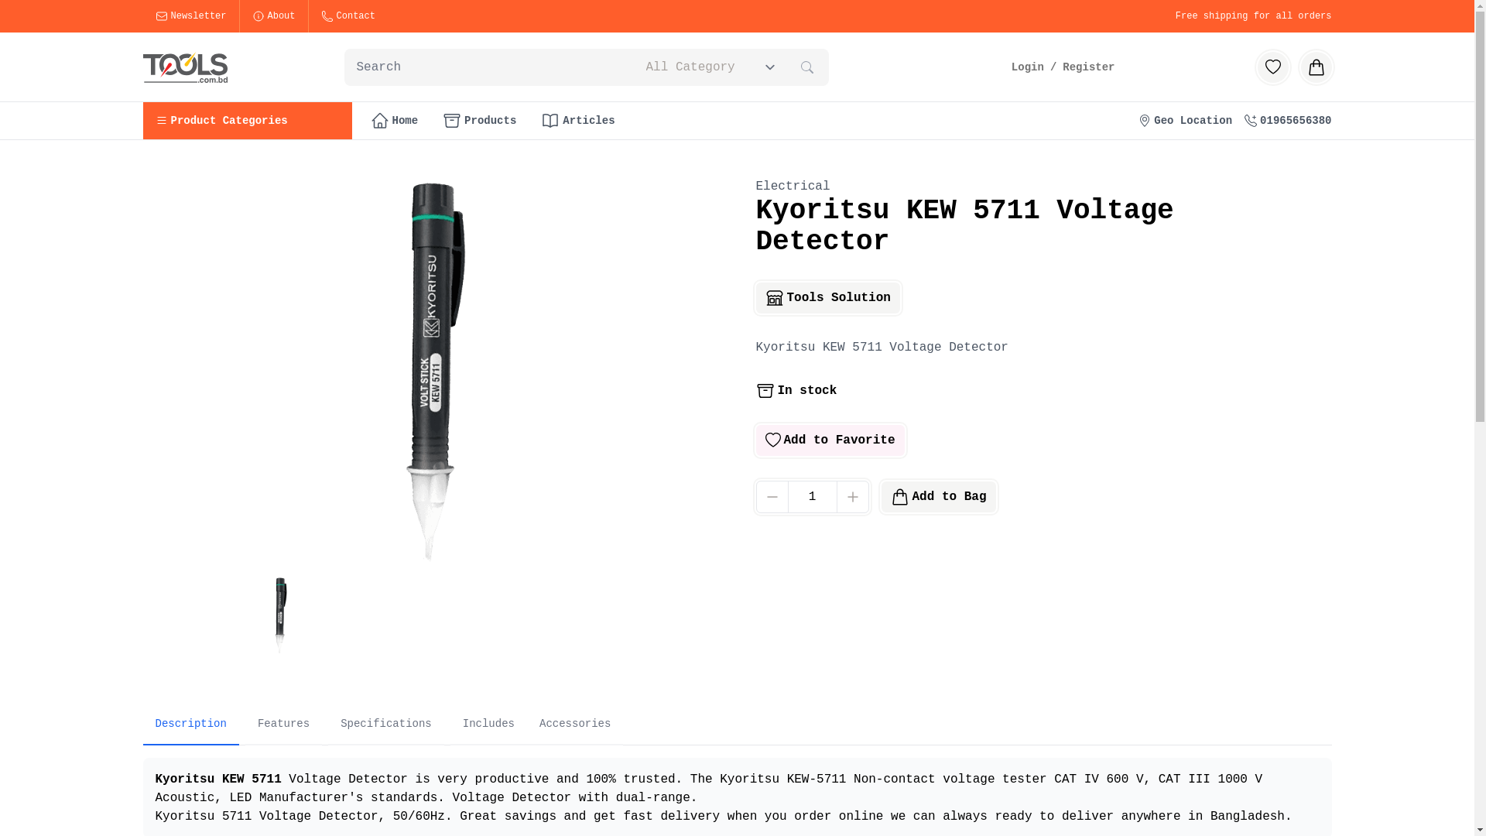 This screenshot has height=836, width=1486. Describe the element at coordinates (1088, 67) in the screenshot. I see `Register` at that location.